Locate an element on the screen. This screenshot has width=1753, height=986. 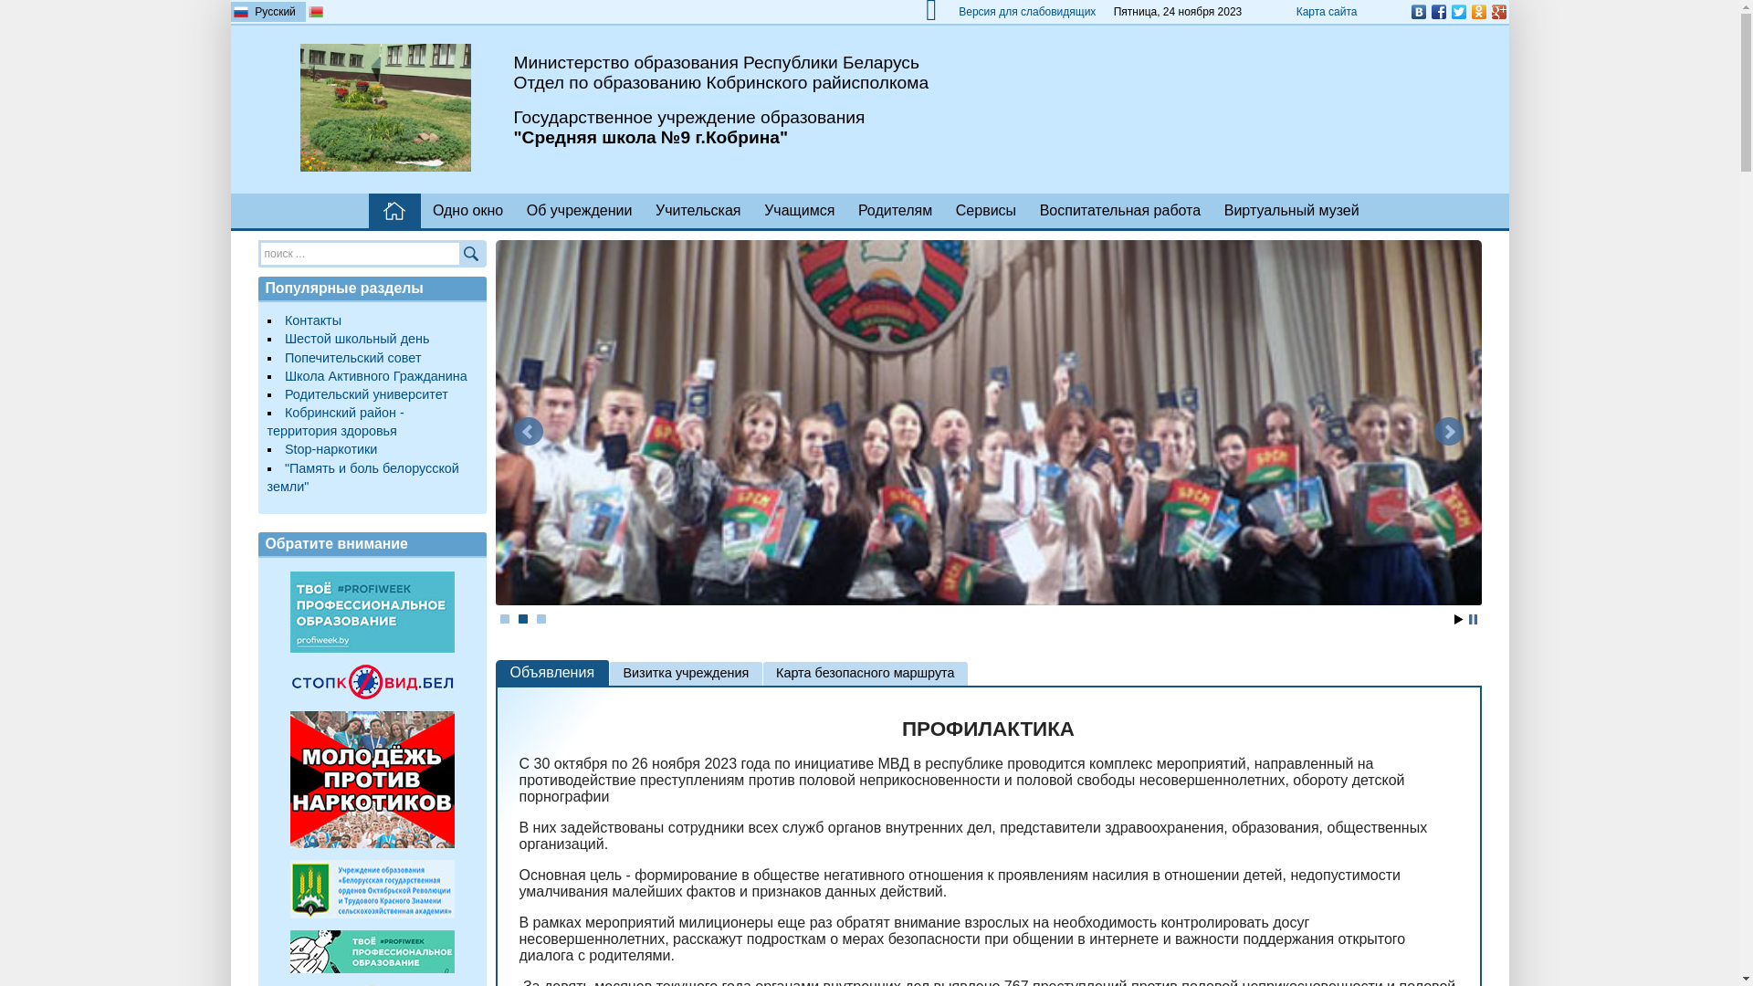
1 is located at coordinates (505, 619).